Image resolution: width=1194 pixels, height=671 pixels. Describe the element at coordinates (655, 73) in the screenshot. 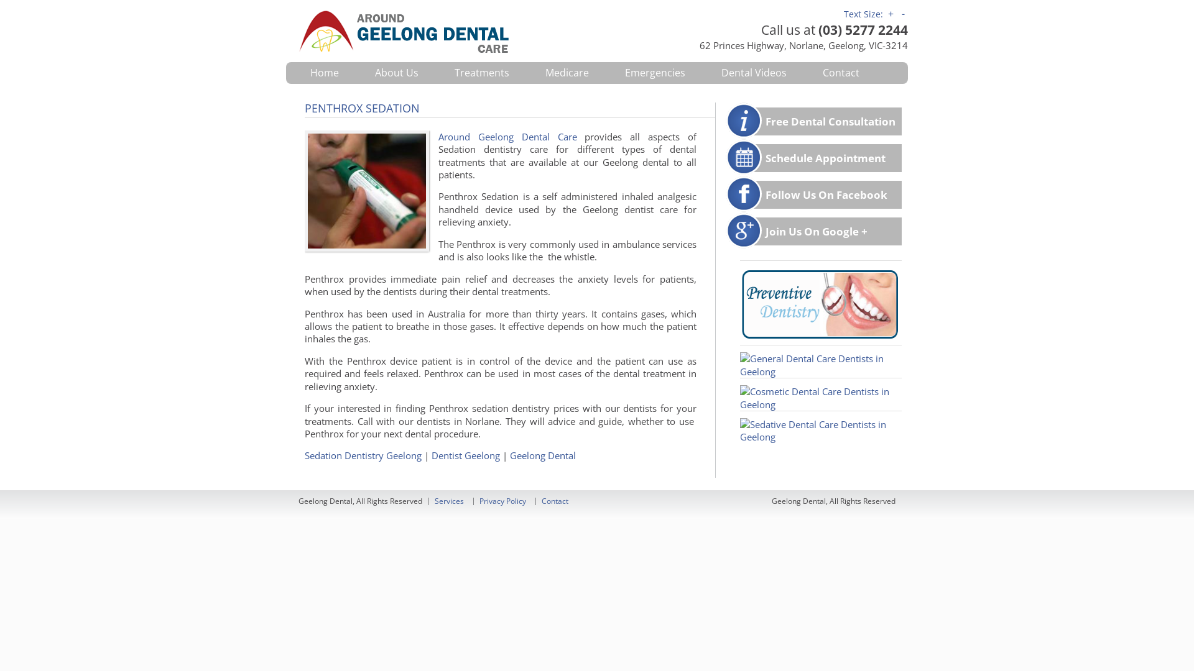

I see `Emergencies` at that location.